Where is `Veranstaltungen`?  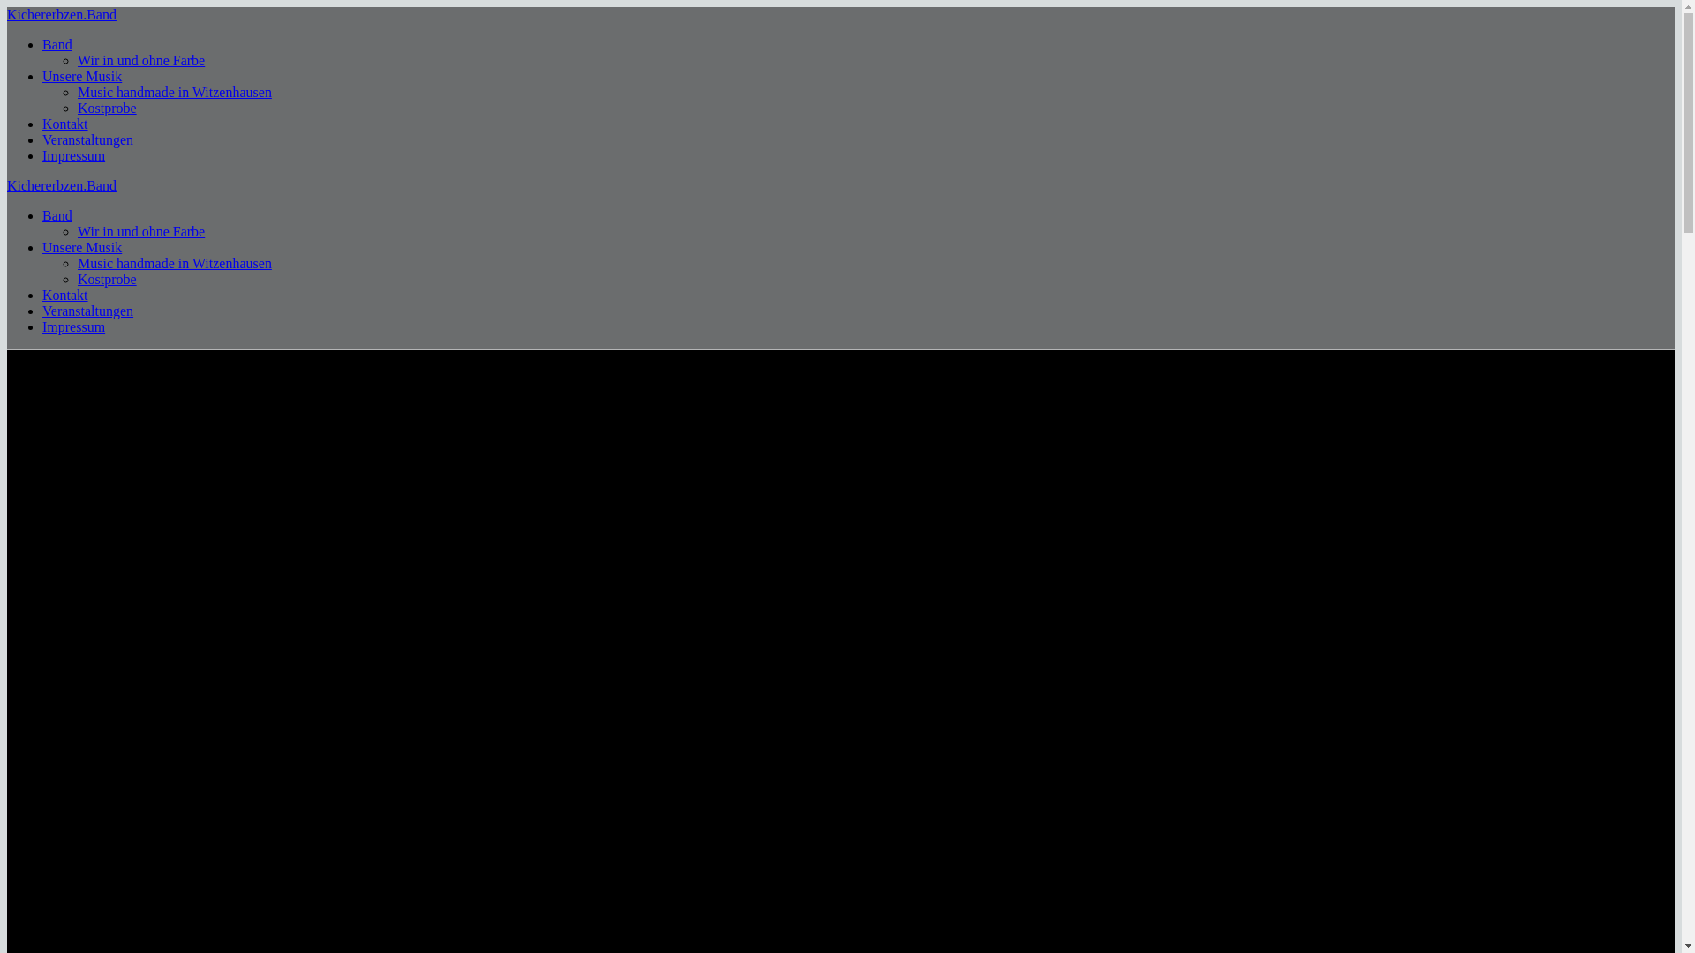 Veranstaltungen is located at coordinates (88, 311).